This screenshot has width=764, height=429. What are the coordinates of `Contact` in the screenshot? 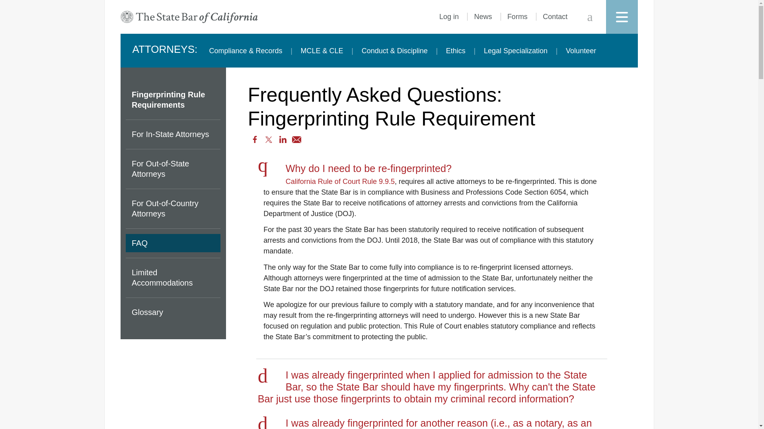 It's located at (555, 17).